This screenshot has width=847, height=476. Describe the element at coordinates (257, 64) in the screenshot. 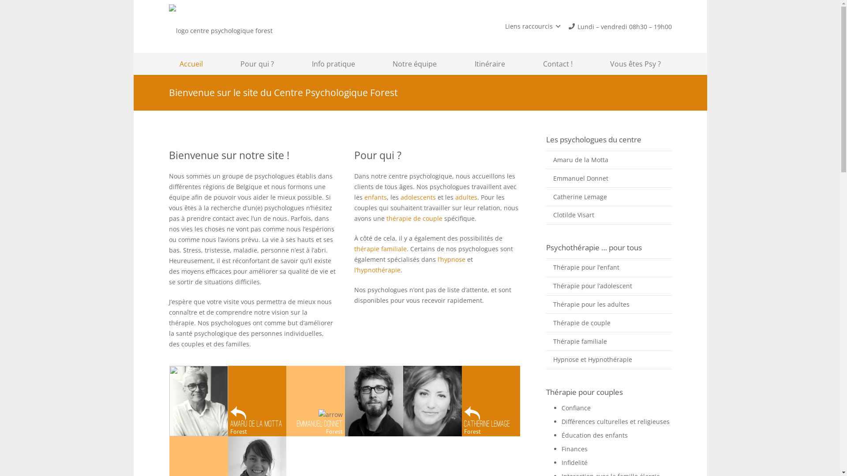

I see `Pour qui ?` at that location.